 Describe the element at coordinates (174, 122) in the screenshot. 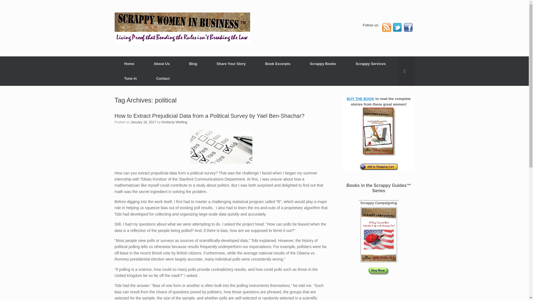

I see `View all posts by Kimberly Wiefling` at that location.